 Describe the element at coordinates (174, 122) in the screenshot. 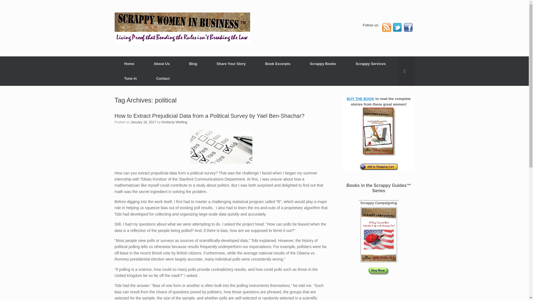

I see `View all posts by Kimberly Wiefling` at that location.